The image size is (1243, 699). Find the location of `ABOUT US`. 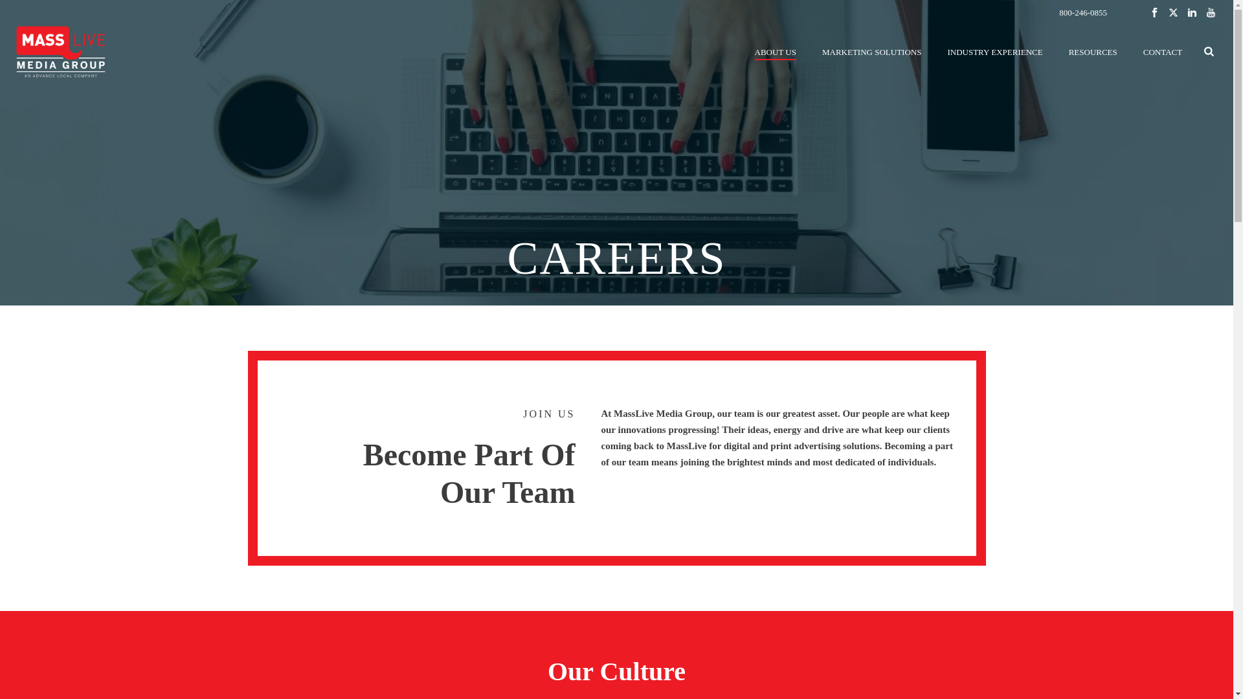

ABOUT US is located at coordinates (776, 52).